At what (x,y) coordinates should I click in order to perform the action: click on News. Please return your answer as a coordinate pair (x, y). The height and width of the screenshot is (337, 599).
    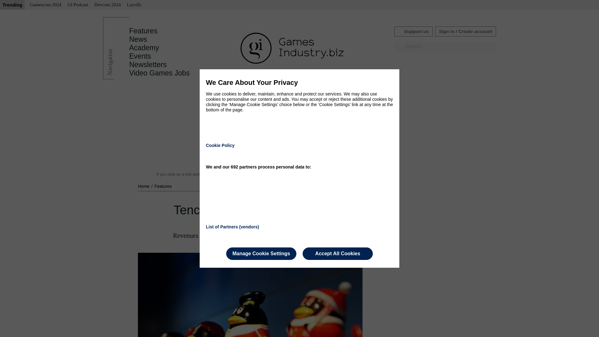
    Looking at the image, I should click on (138, 39).